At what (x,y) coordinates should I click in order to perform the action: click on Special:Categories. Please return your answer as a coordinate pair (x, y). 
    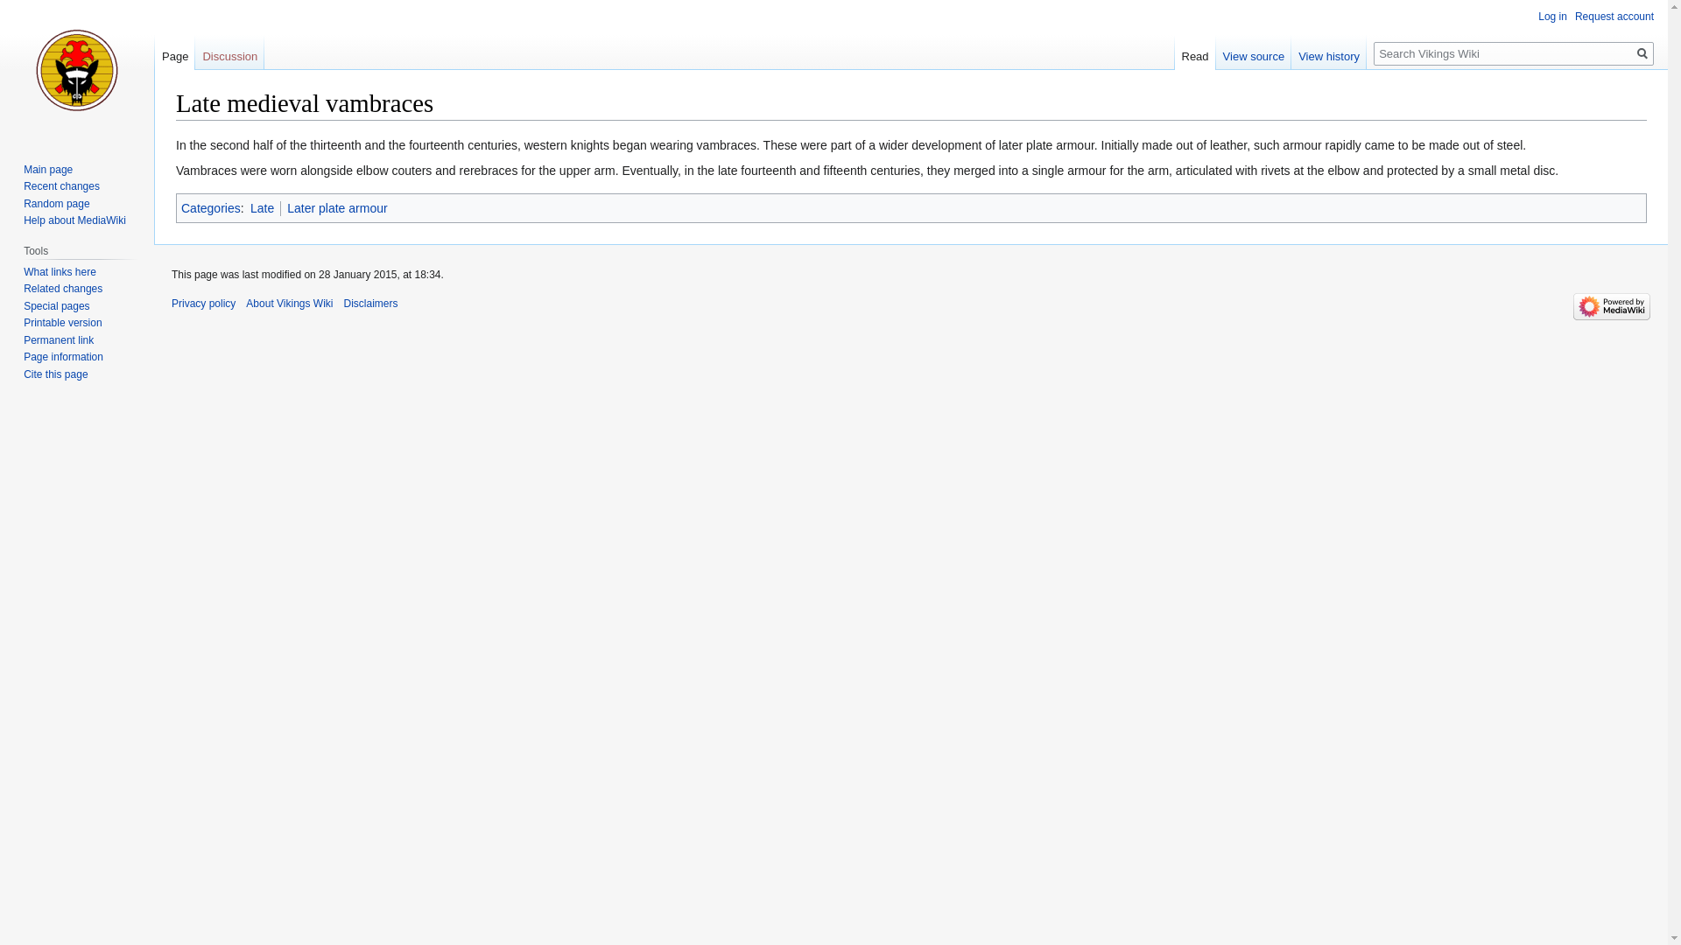
    Looking at the image, I should click on (210, 208).